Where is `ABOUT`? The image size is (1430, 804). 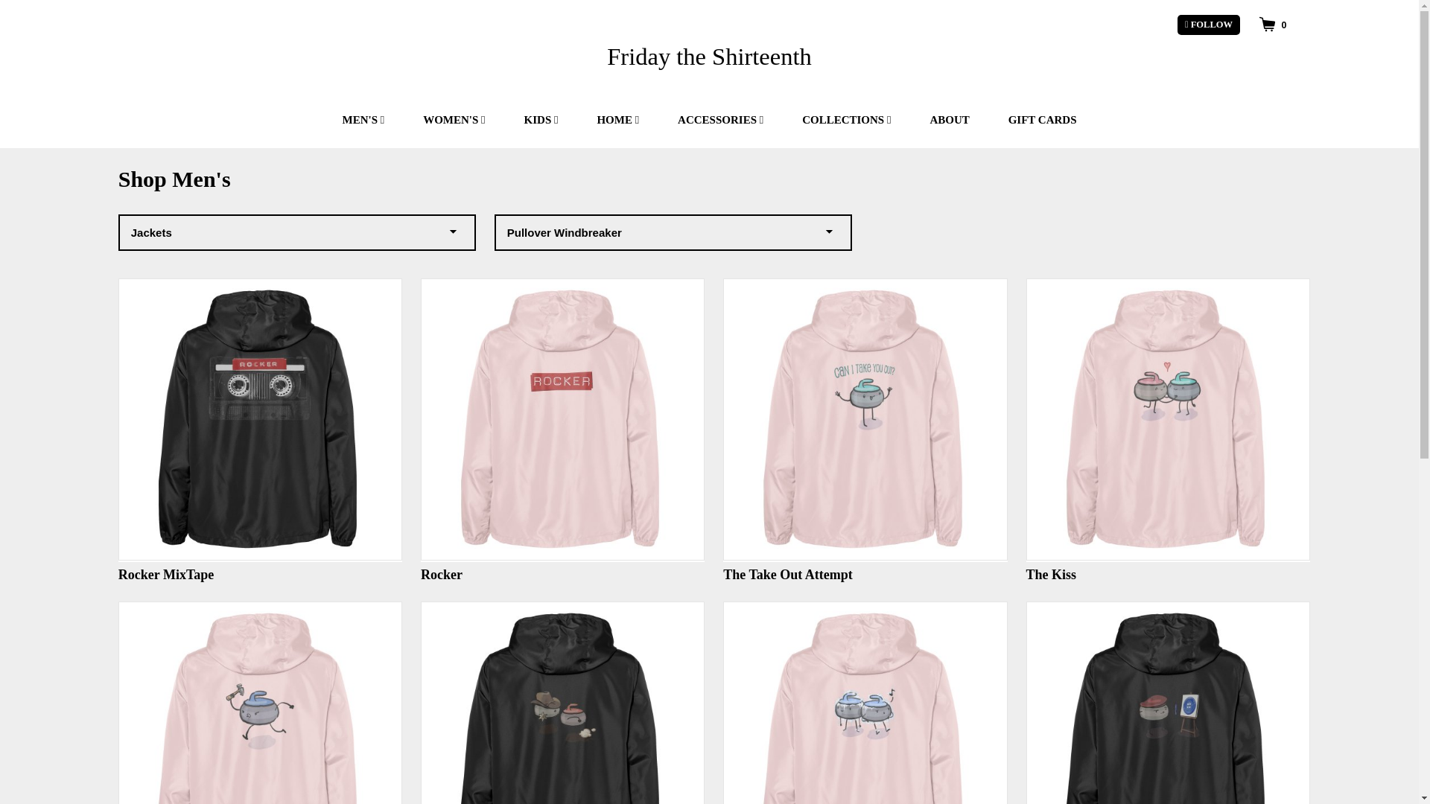
ABOUT is located at coordinates (949, 119).